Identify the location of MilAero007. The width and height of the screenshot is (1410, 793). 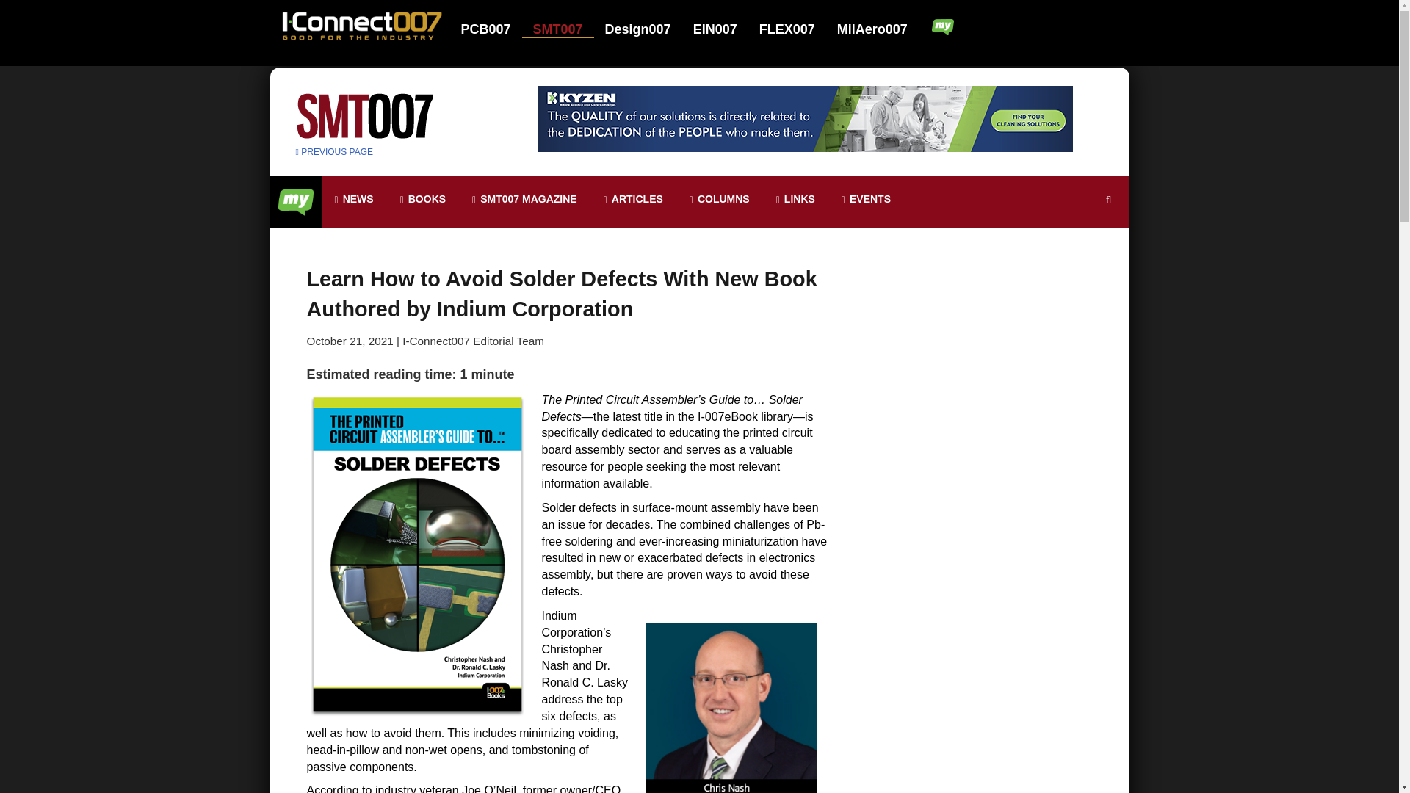
(873, 29).